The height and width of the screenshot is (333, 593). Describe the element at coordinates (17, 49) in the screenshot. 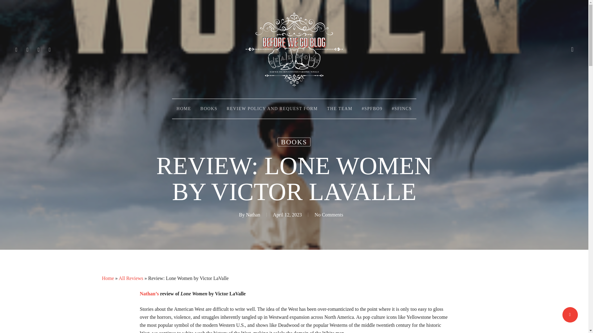

I see `TWITTER` at that location.